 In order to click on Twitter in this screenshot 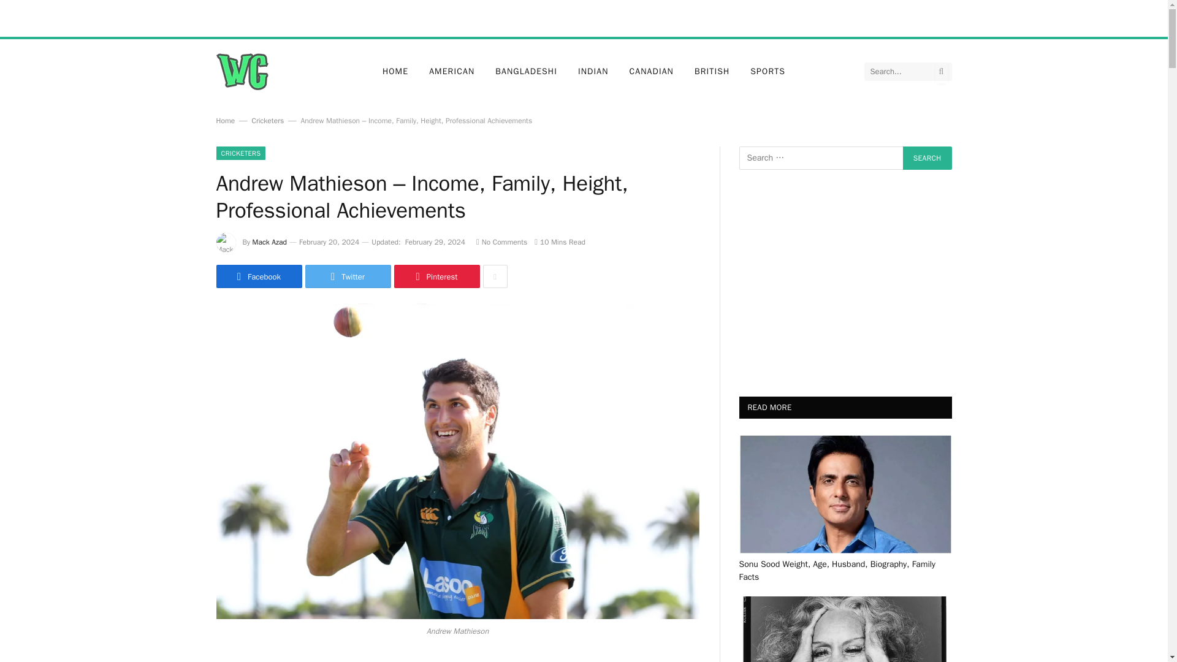, I will do `click(348, 276)`.